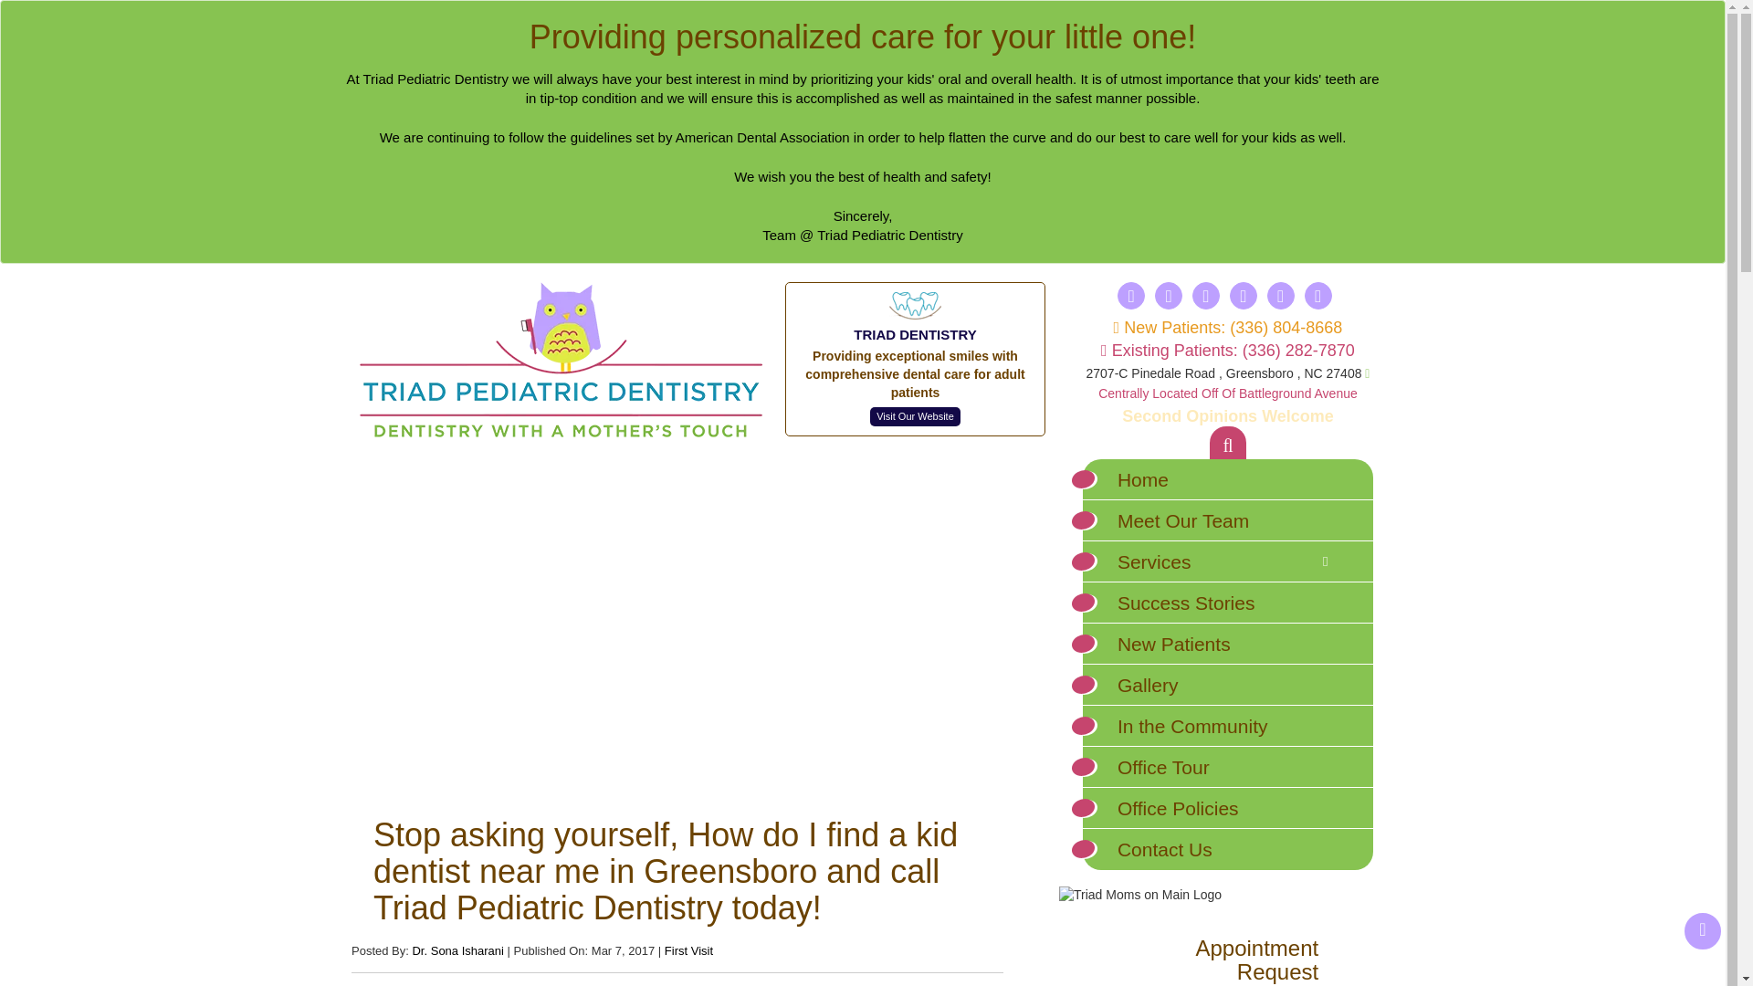 The height and width of the screenshot is (986, 1753). Describe the element at coordinates (1227, 767) in the screenshot. I see `Office Tour` at that location.